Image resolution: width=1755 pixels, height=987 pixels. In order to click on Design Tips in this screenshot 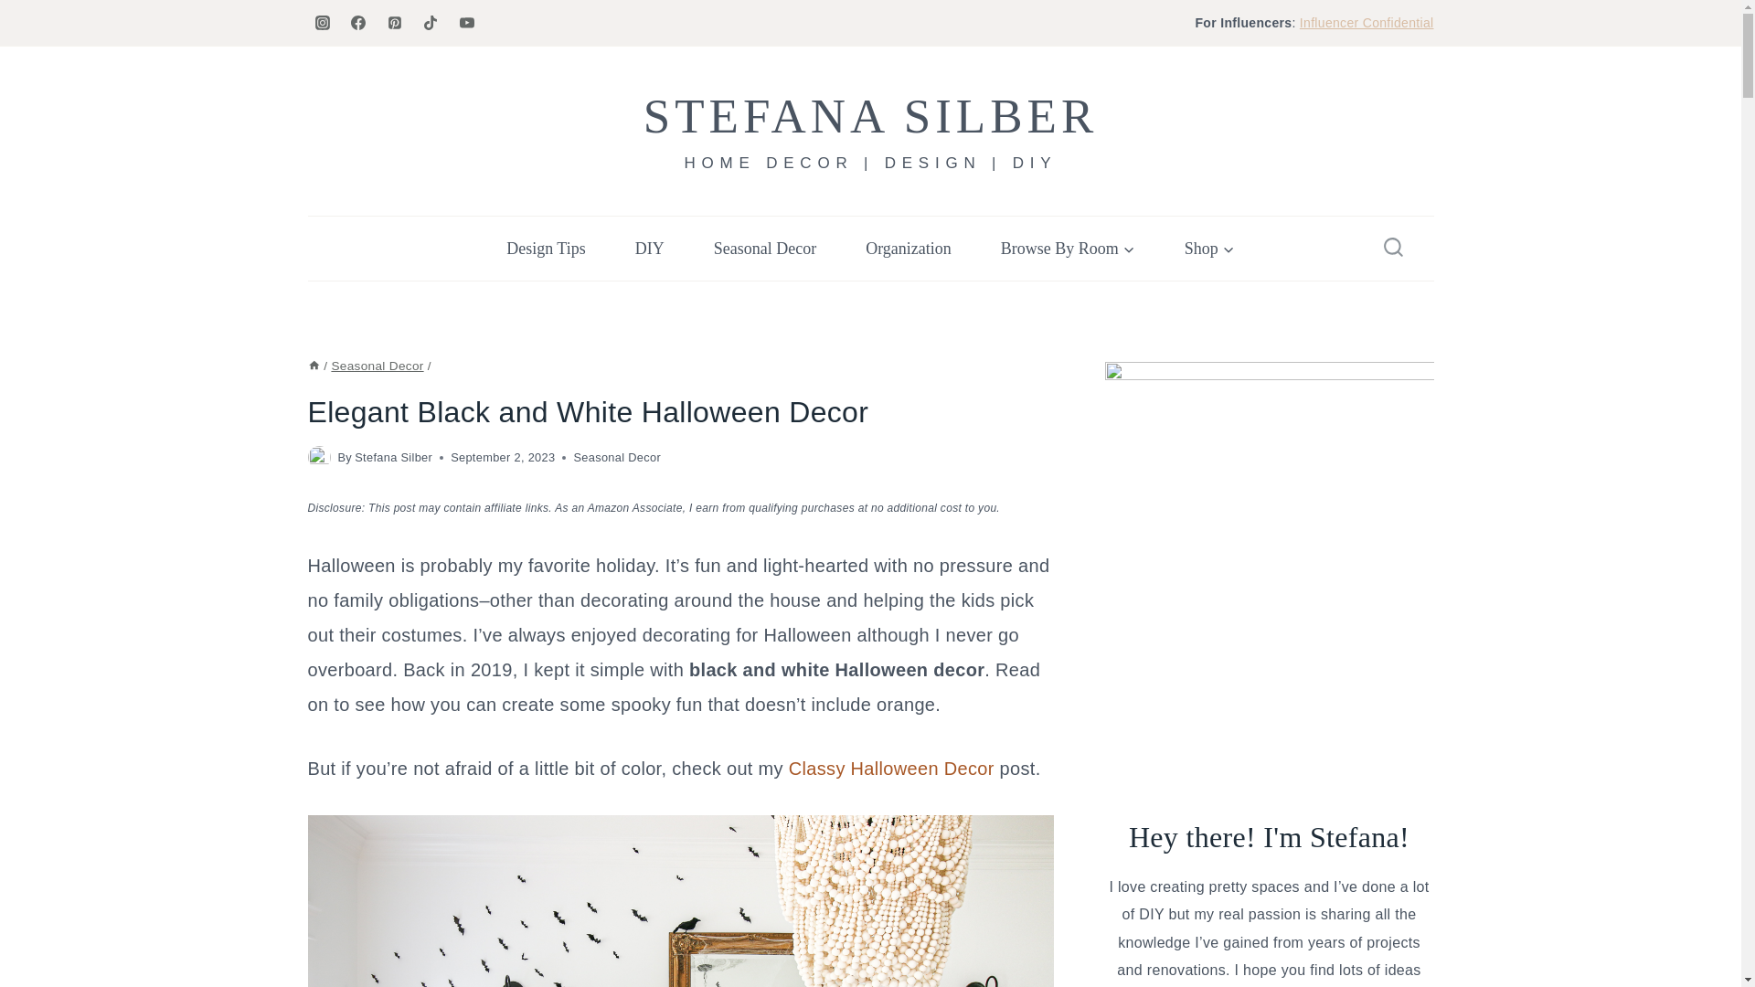, I will do `click(546, 248)`.